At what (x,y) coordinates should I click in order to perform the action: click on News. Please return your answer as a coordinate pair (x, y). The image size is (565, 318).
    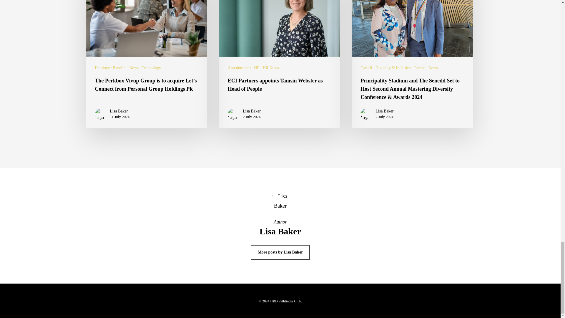
    Looking at the image, I should click on (134, 68).